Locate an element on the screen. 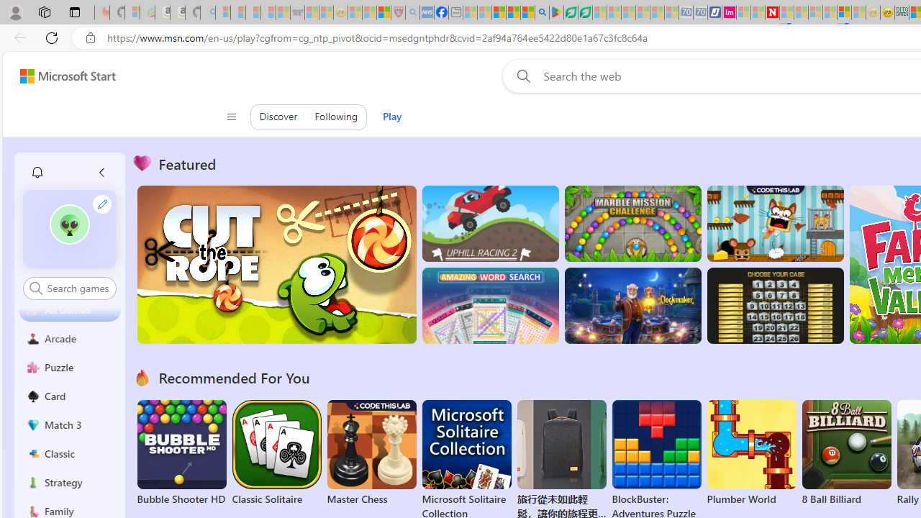 This screenshot has height=518, width=921. Cut the Rope is located at coordinates (276, 265).